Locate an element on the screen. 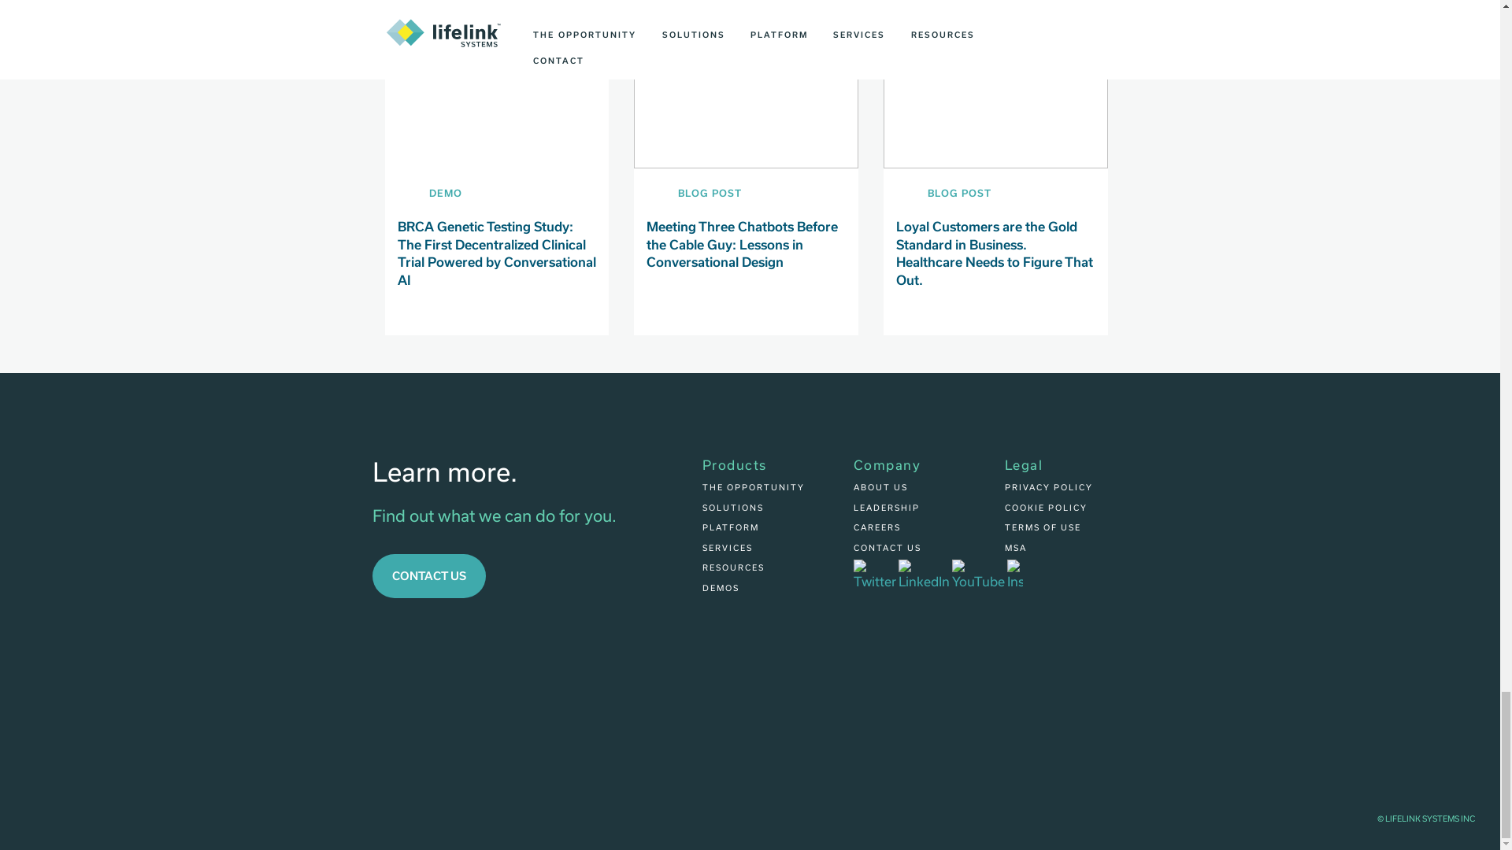 The height and width of the screenshot is (850, 1512). RESOURCES is located at coordinates (734, 567).